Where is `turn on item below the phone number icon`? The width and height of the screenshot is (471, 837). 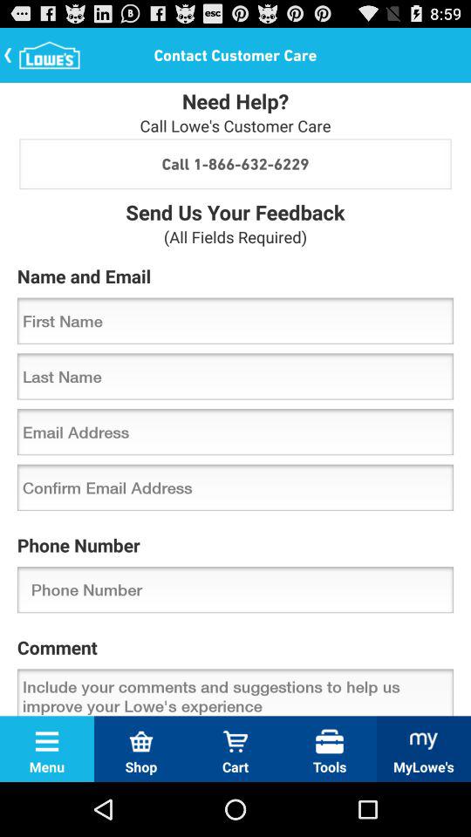
turn on item below the phone number icon is located at coordinates (235, 589).